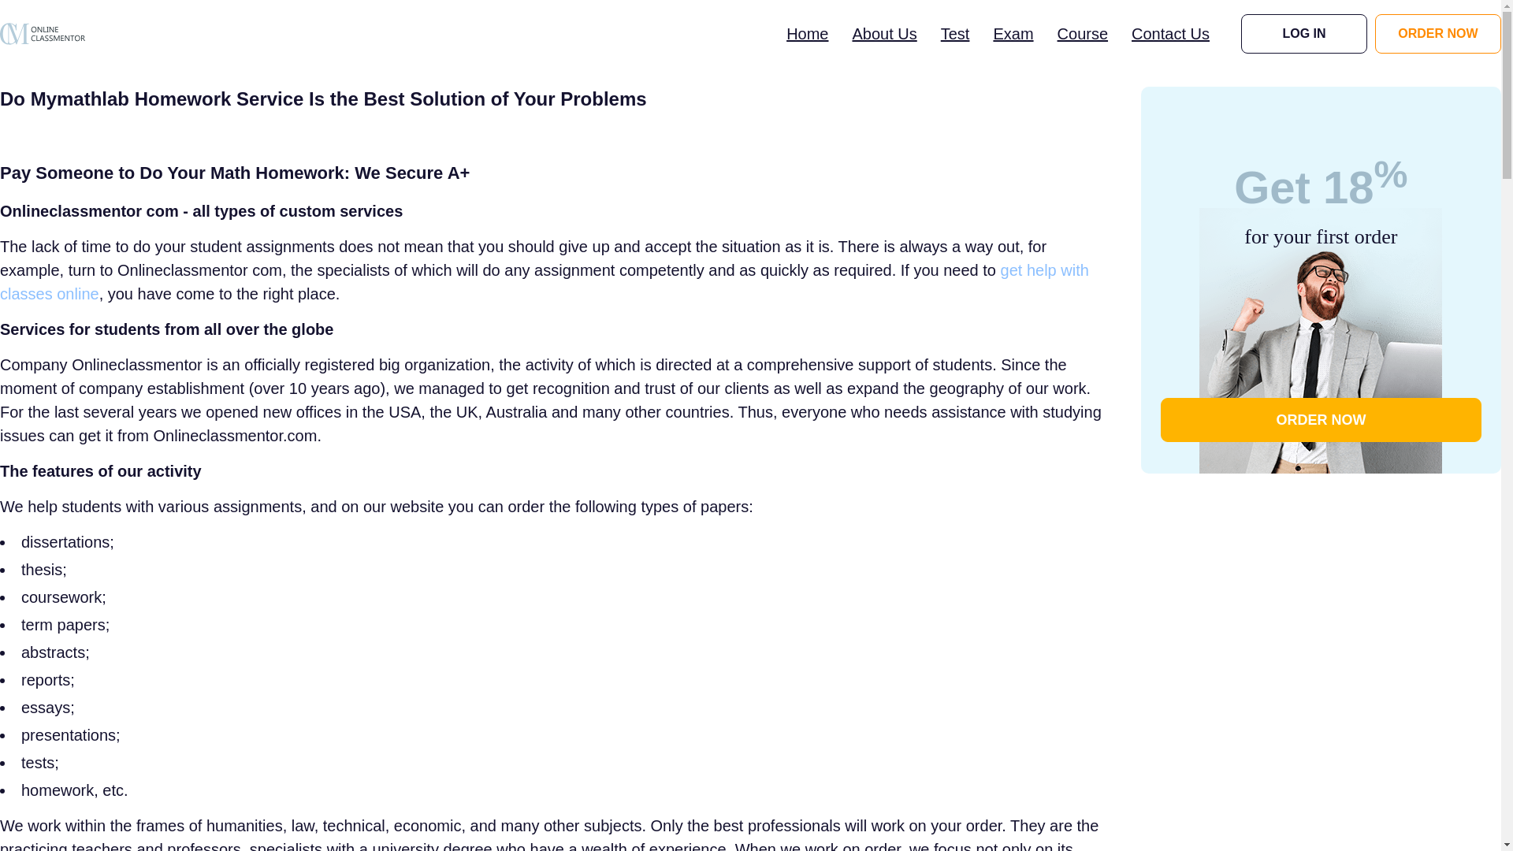 The image size is (1513, 851). I want to click on Contact Us, so click(1170, 33).